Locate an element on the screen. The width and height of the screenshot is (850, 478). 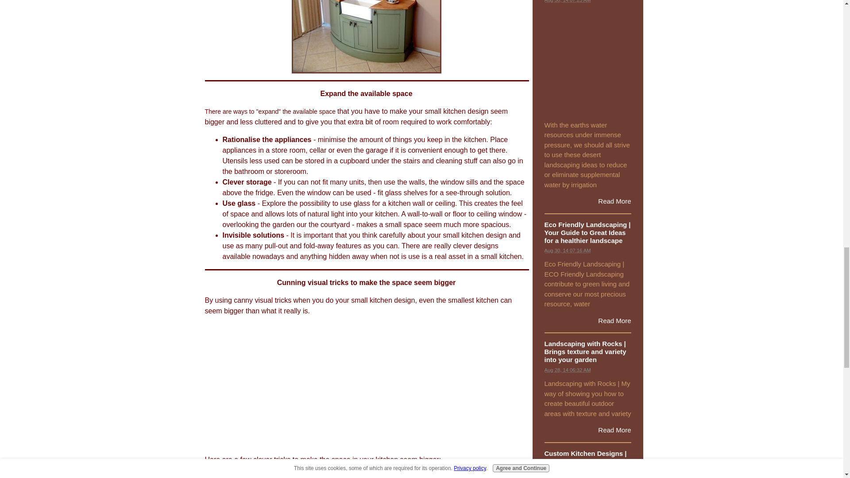
2014-08-26T10:44:51-0400 is located at coordinates (568, 471).